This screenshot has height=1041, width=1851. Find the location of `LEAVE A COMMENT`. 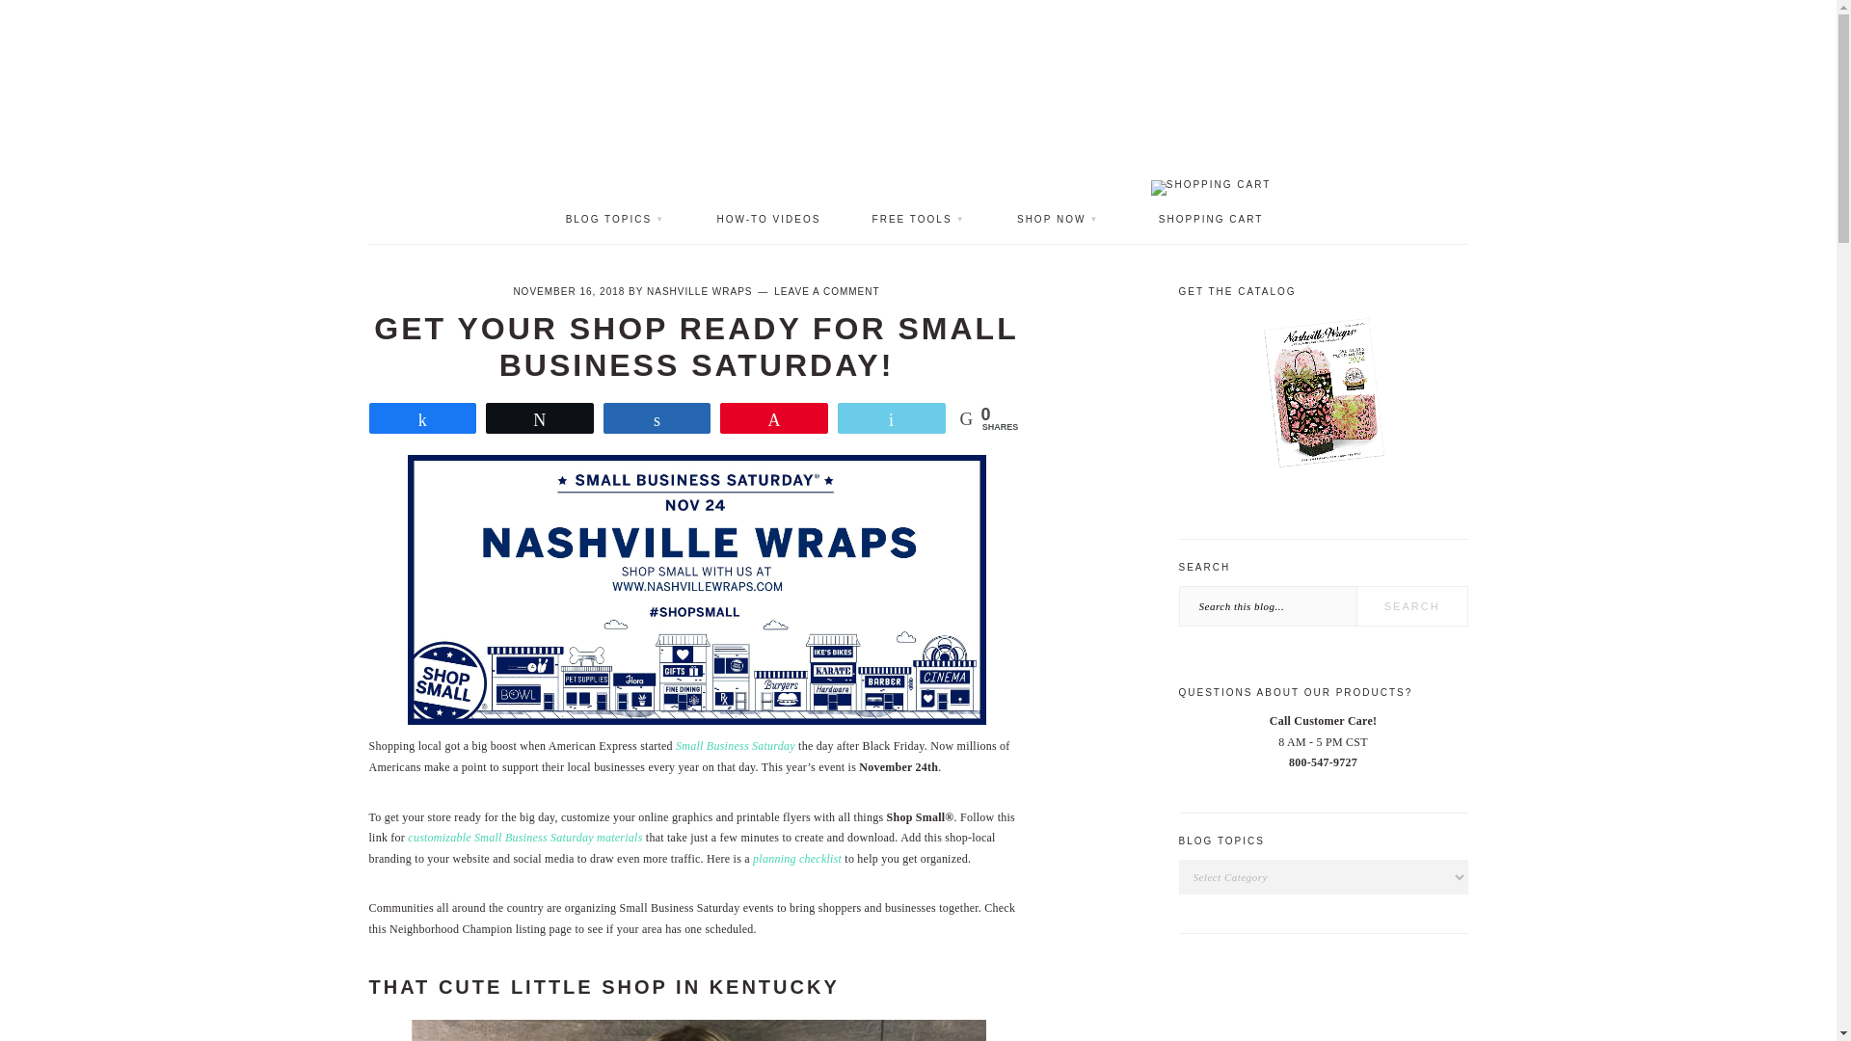

LEAVE A COMMENT is located at coordinates (826, 291).